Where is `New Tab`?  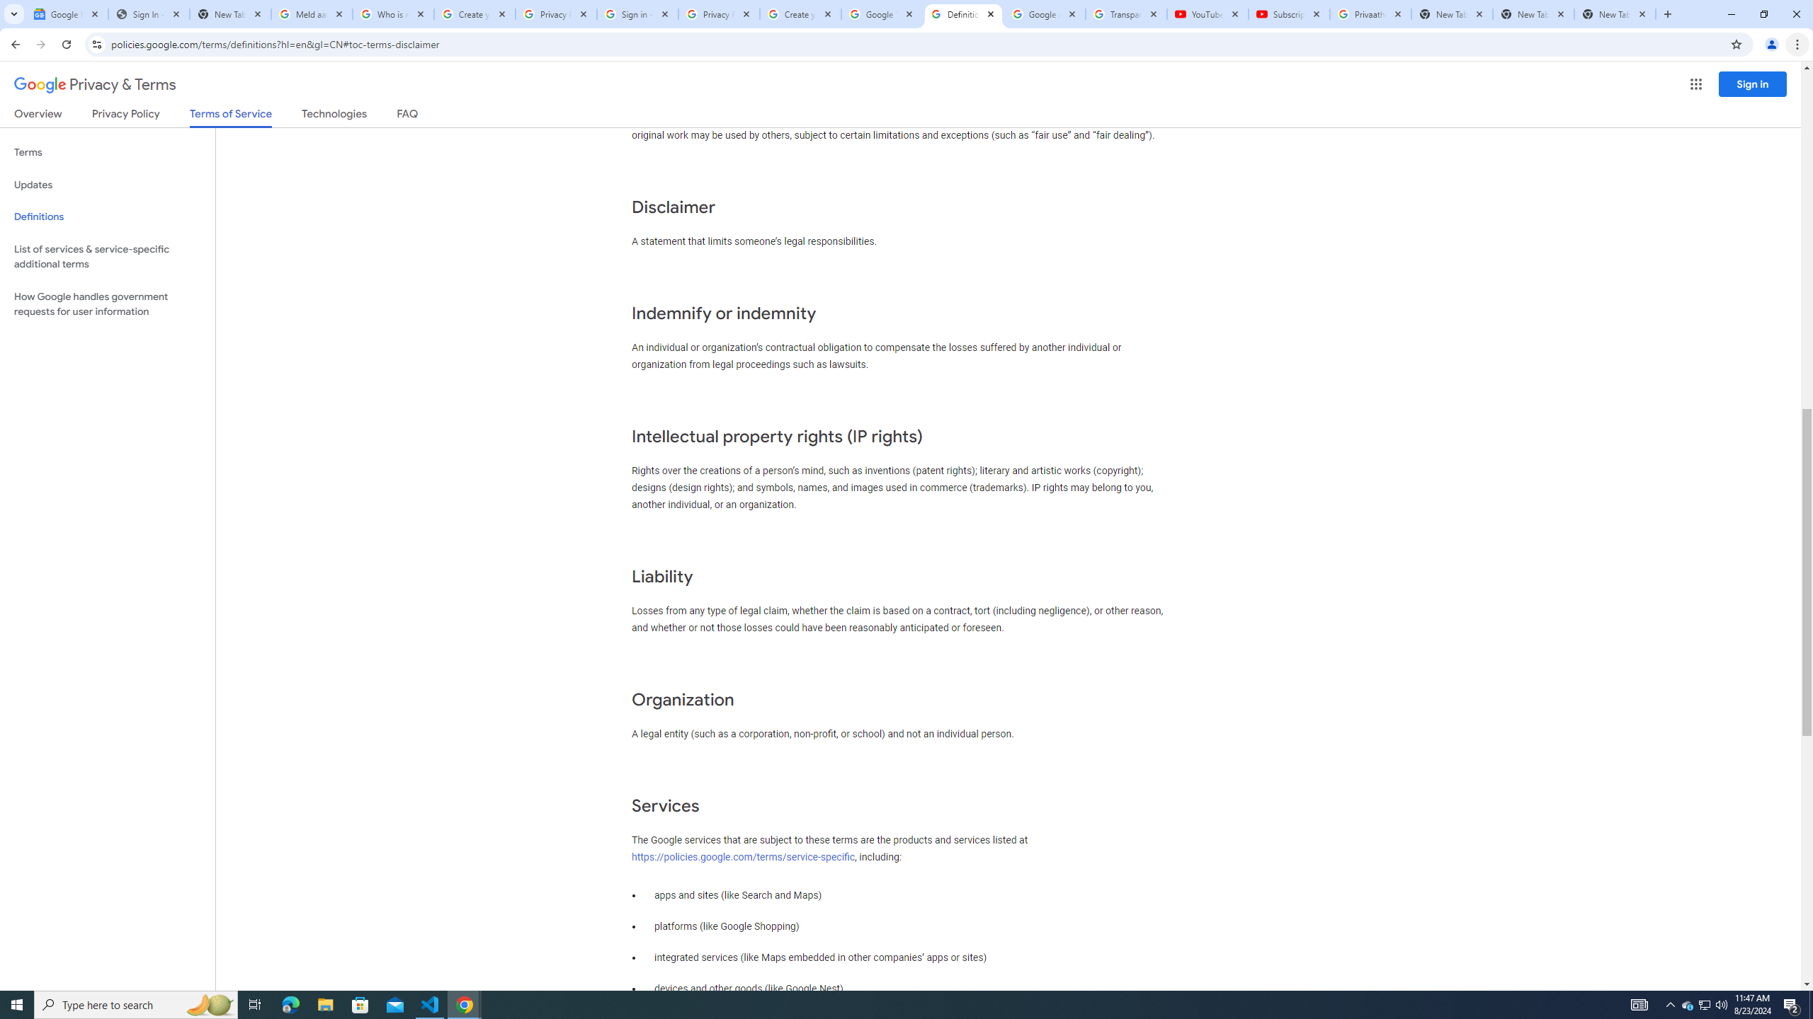 New Tab is located at coordinates (1615, 14).